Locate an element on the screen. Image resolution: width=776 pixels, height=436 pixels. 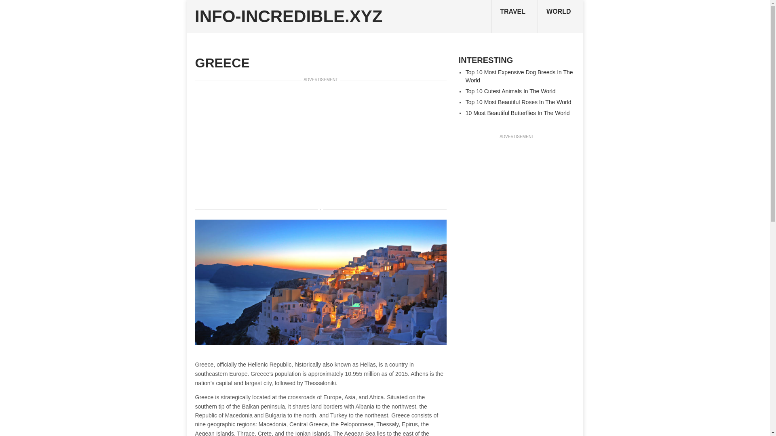
INFO-INCREDIBLE.XYZ is located at coordinates (289, 16).